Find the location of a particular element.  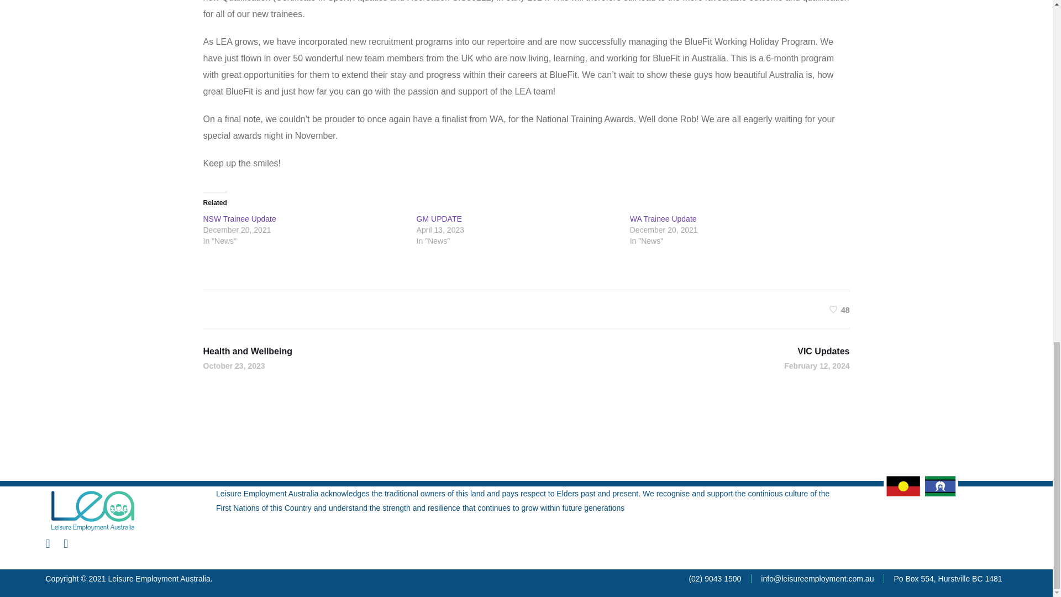

WA Trainee Update is located at coordinates (439, 218).